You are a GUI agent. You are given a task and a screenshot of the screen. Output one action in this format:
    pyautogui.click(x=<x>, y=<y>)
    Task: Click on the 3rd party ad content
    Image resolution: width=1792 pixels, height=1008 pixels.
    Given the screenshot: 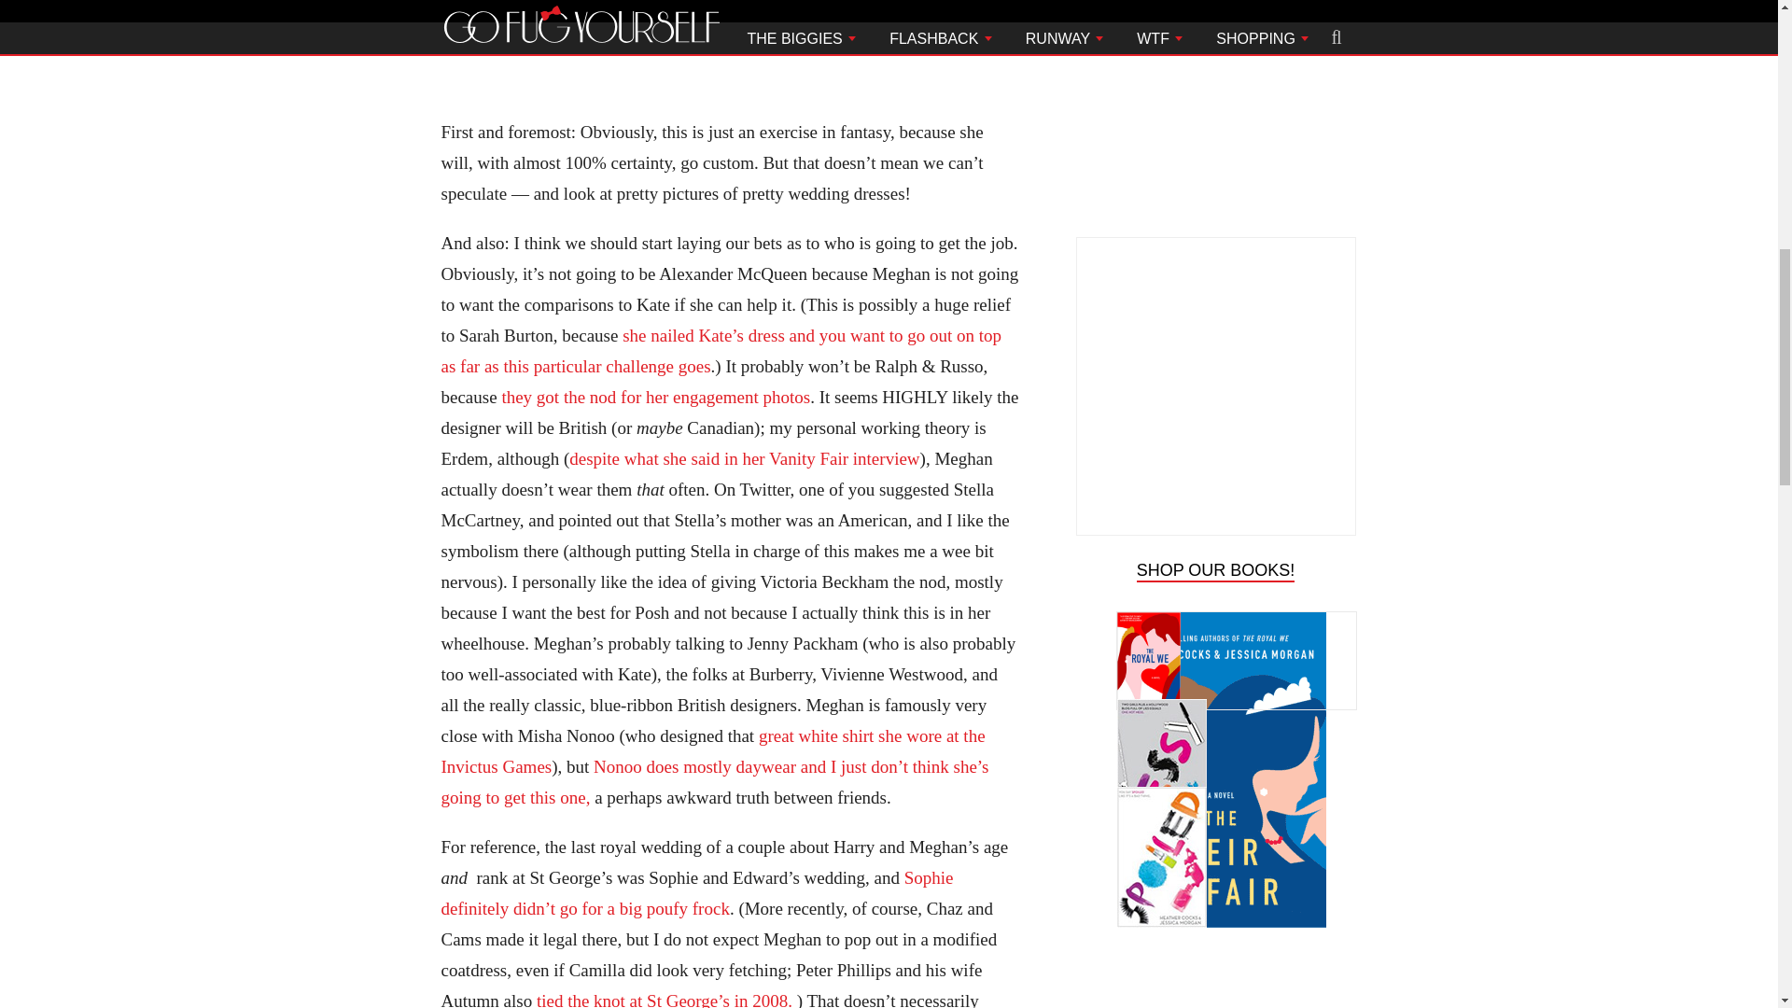 What is the action you would take?
    pyautogui.click(x=1215, y=963)
    